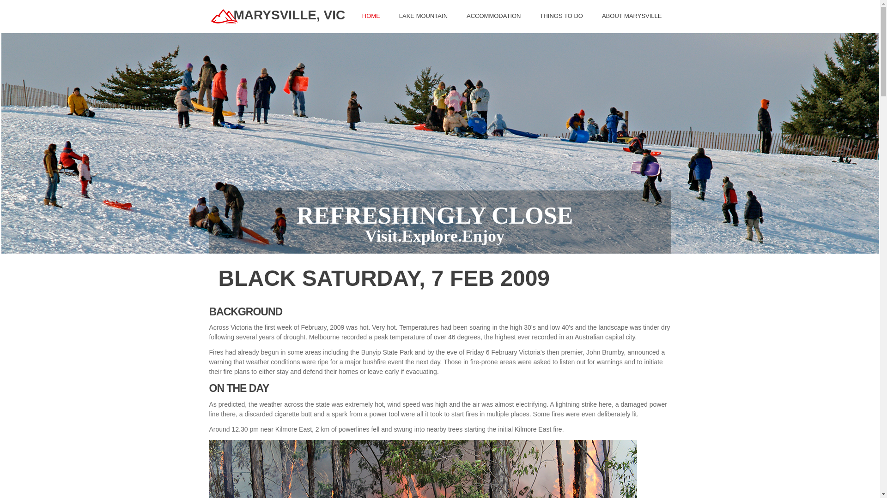  Describe the element at coordinates (423, 16) in the screenshot. I see `LAKE MOUNTAIN` at that location.